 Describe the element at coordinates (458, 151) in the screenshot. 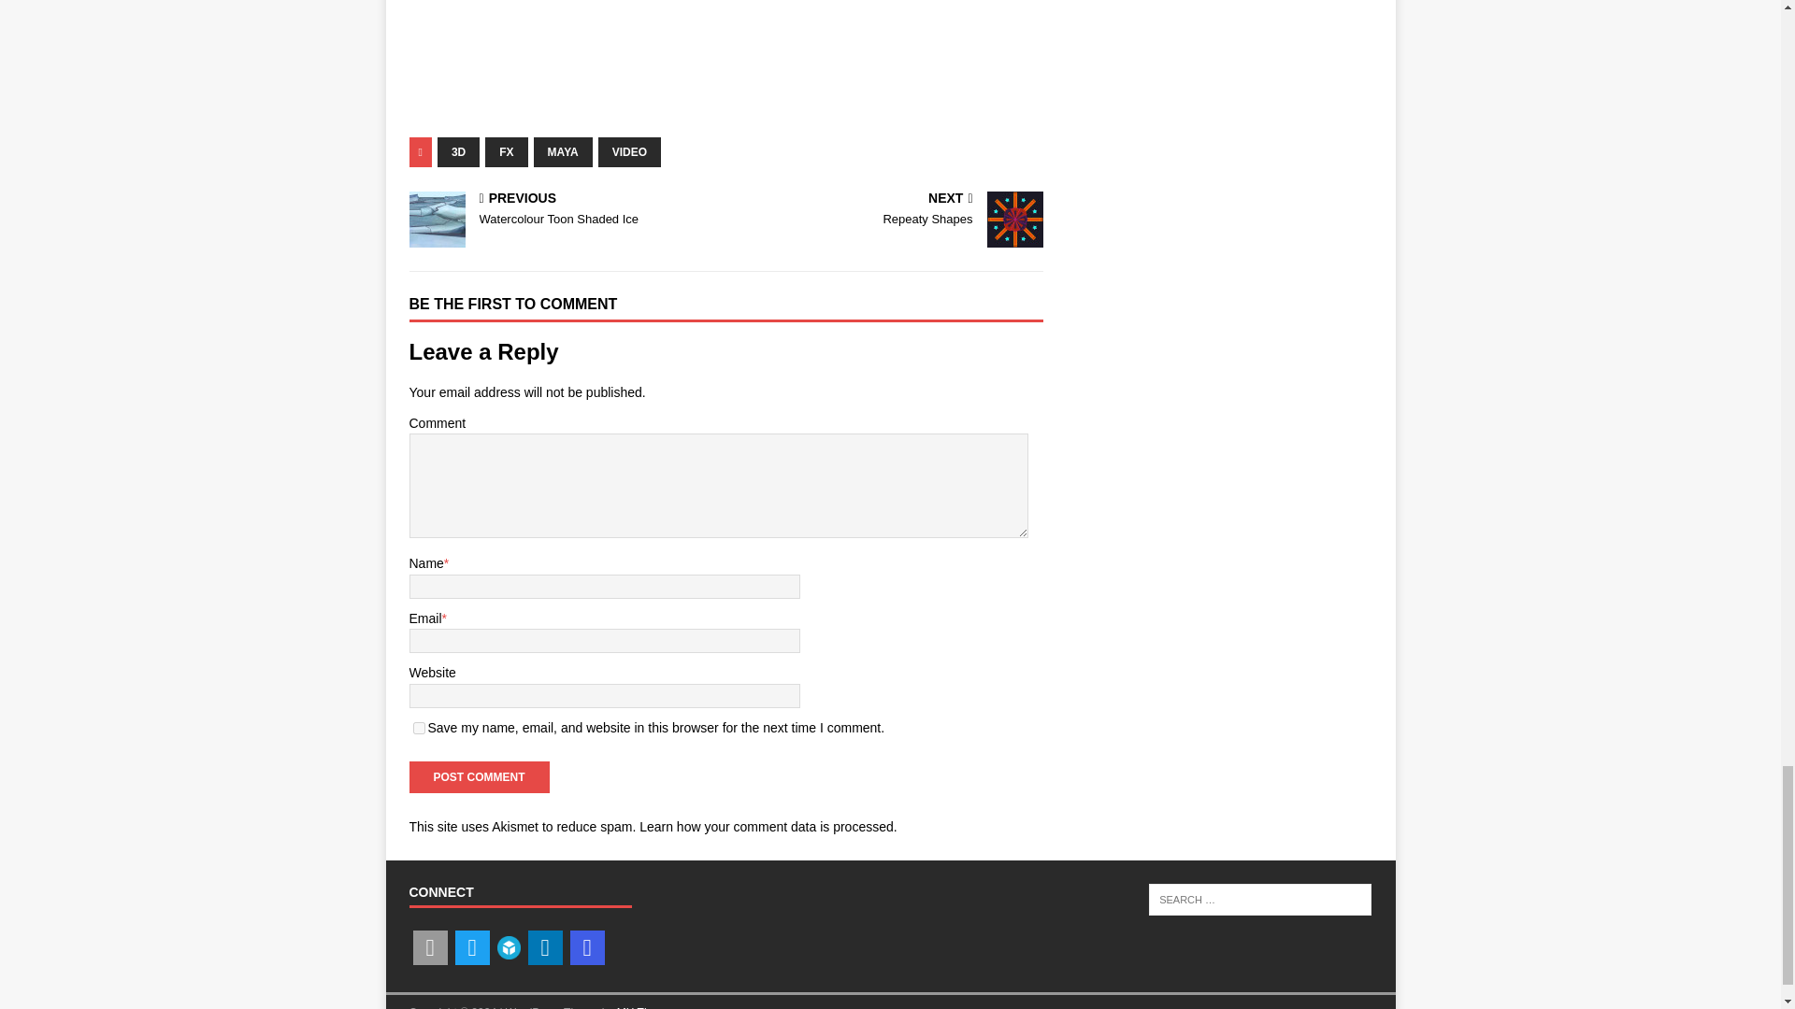

I see `LinkedIn` at that location.